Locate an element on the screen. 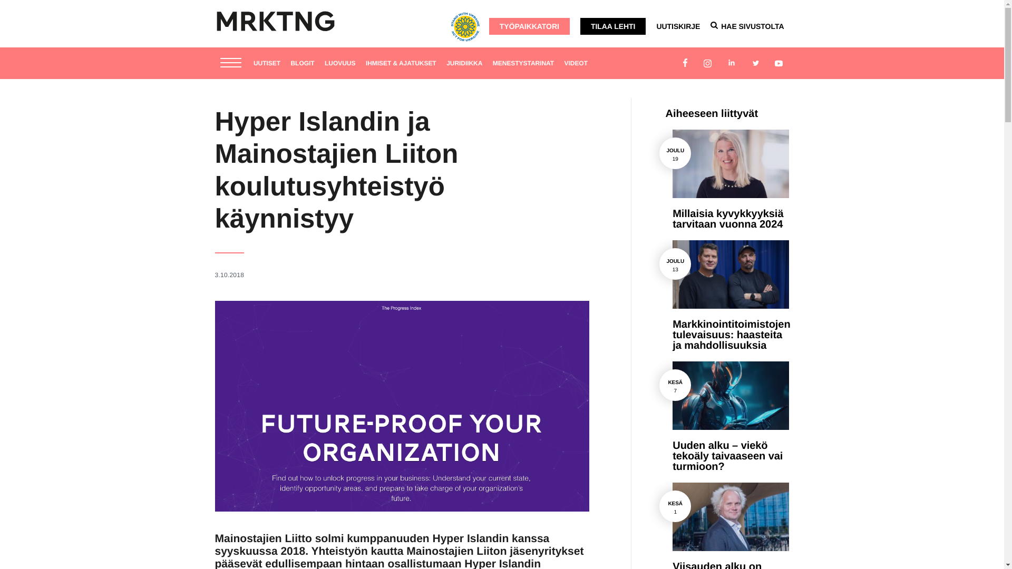 The height and width of the screenshot is (569, 1012). UUTISET is located at coordinates (271, 61).